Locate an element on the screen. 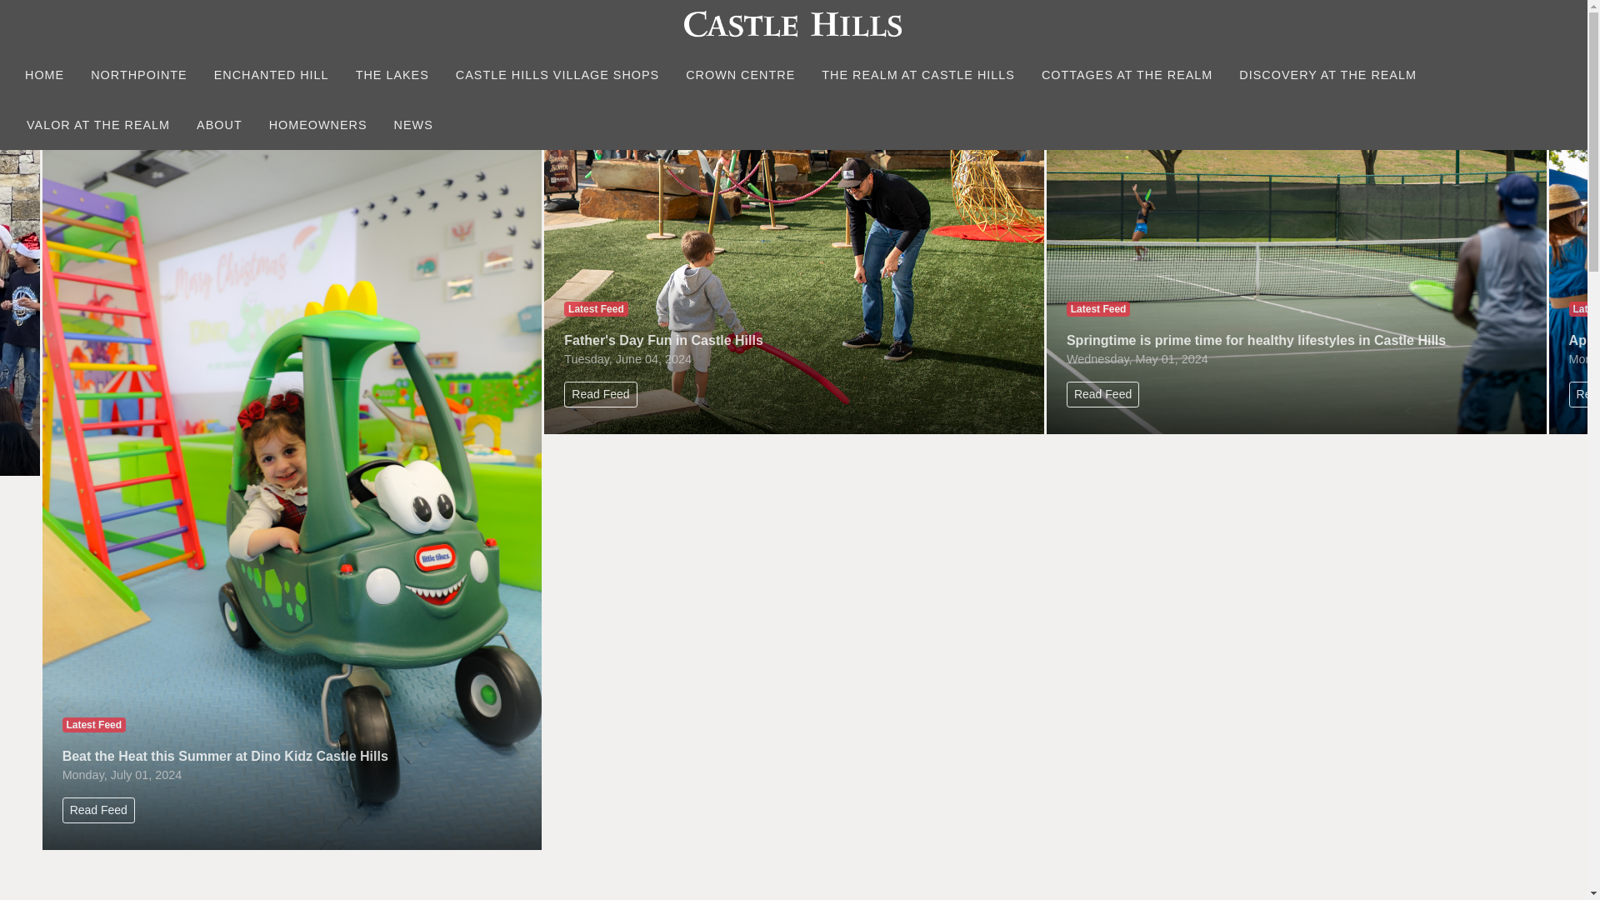 Image resolution: width=1600 pixels, height=900 pixels. COTTAGES AT THE REALM is located at coordinates (1127, 75).